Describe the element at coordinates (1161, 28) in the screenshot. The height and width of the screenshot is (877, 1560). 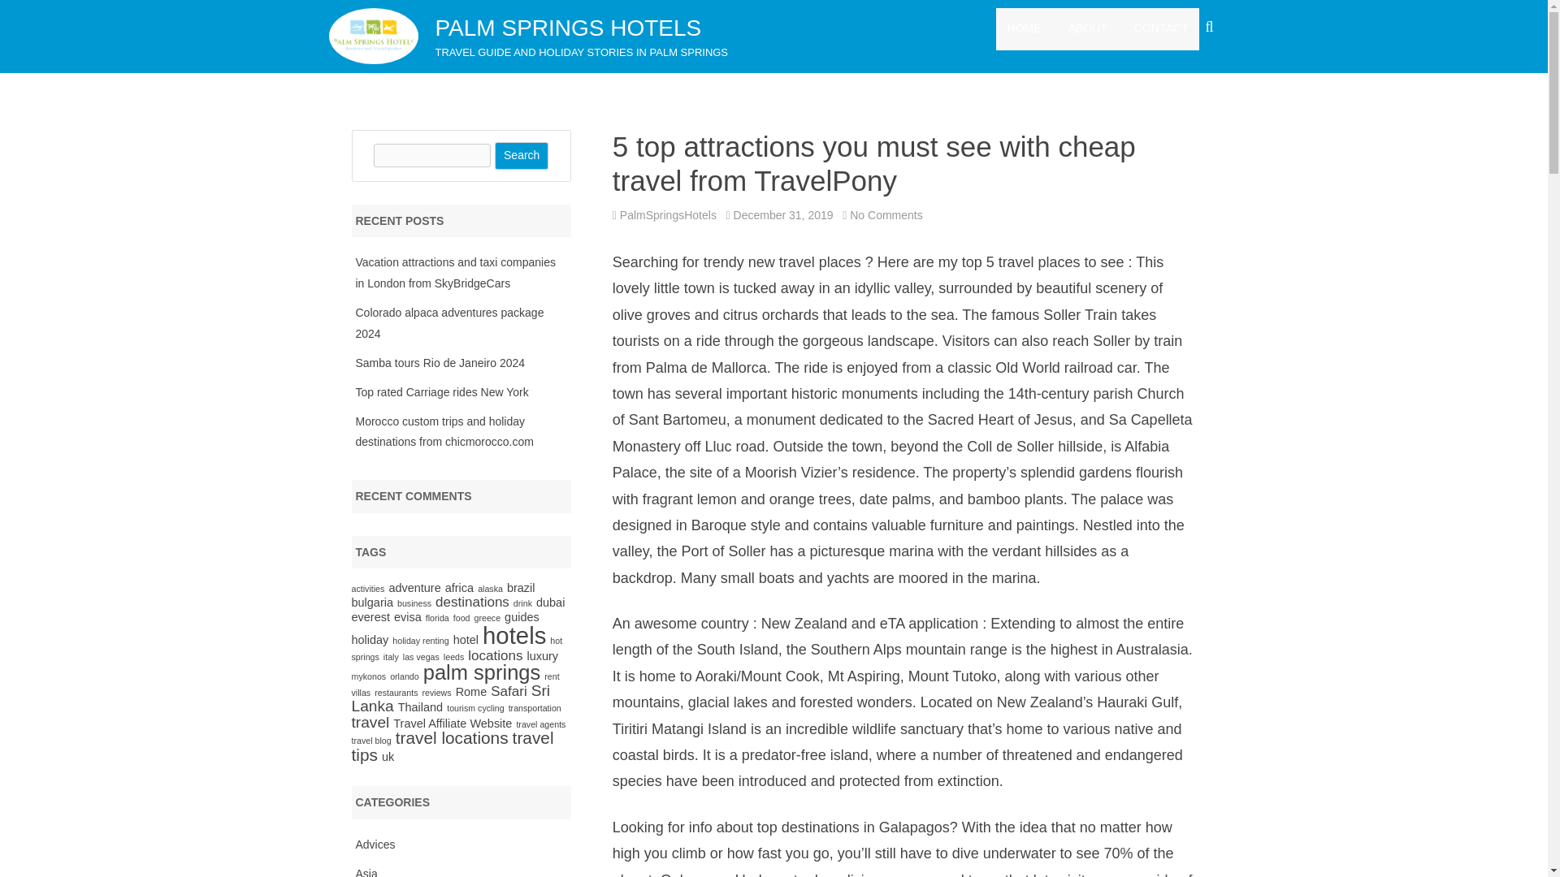
I see `CONTACT` at that location.